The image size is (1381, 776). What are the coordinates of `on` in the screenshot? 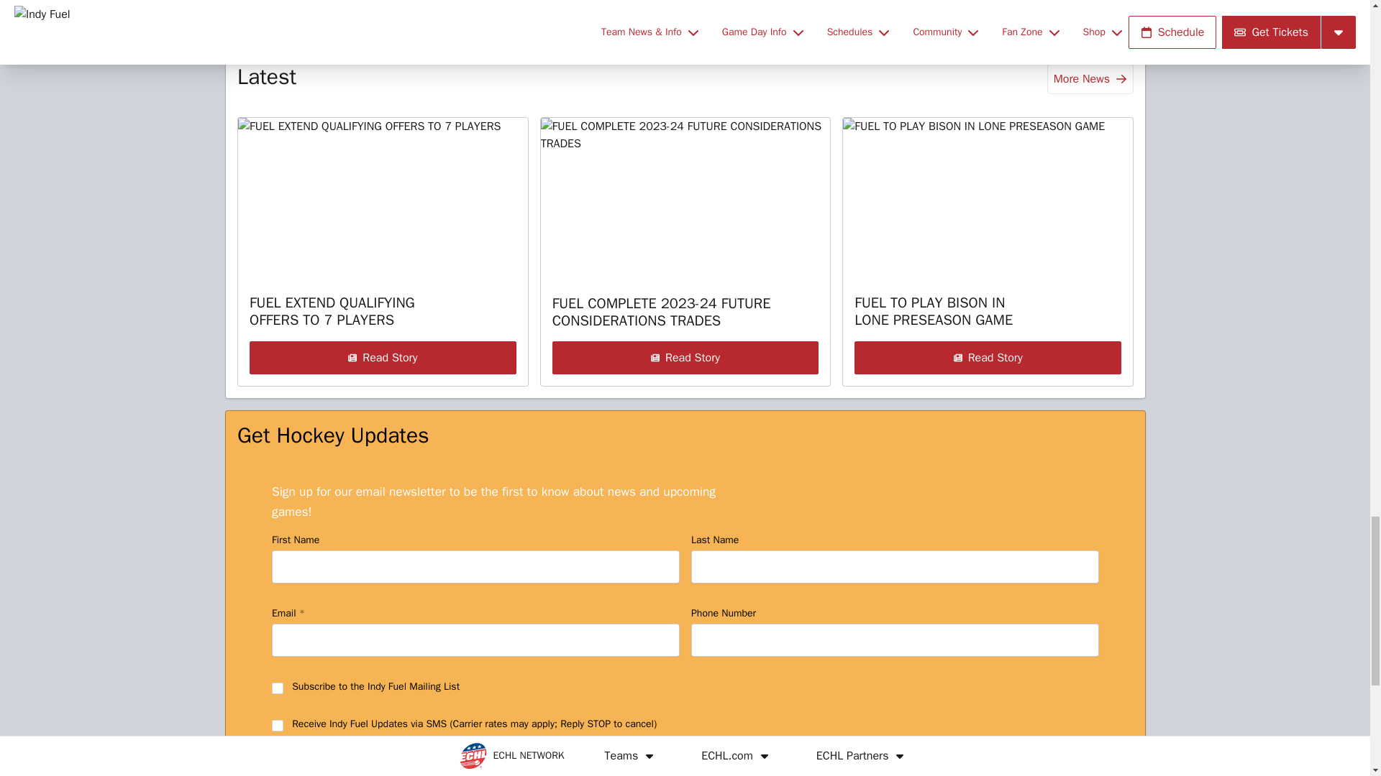 It's located at (278, 726).